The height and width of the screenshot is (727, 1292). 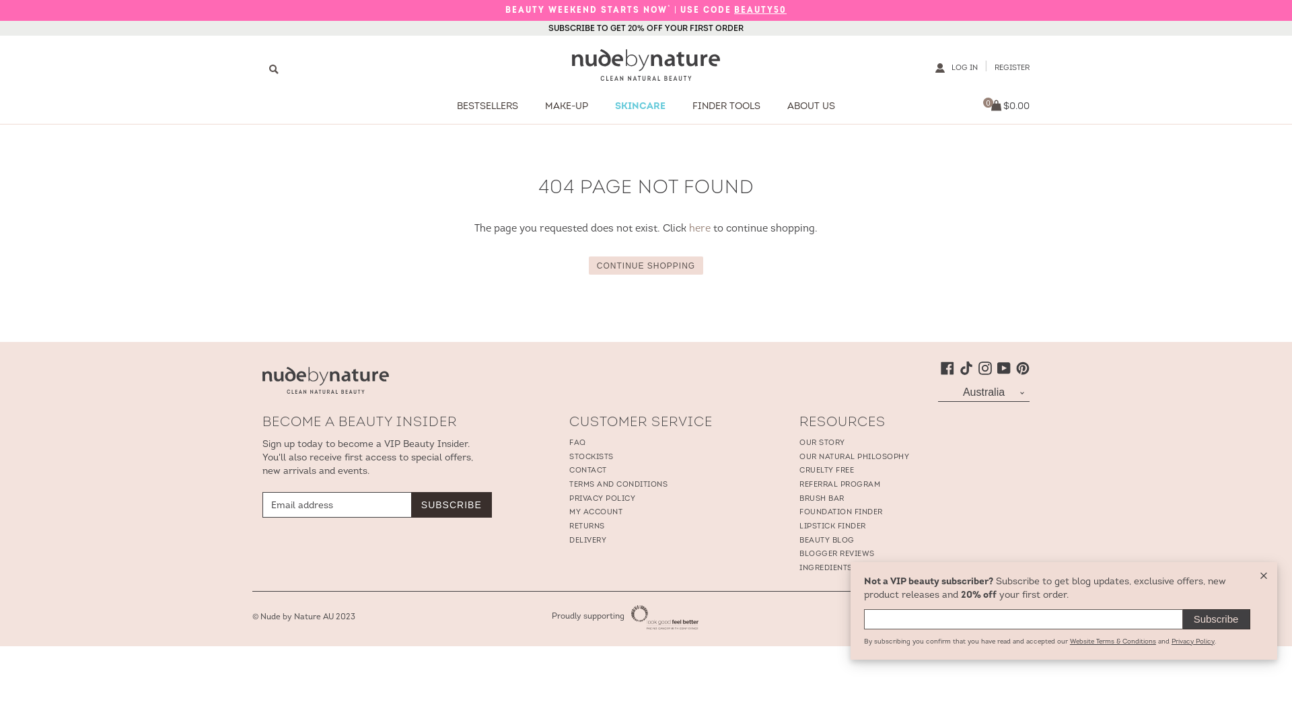 I want to click on Search, so click(x=274, y=69).